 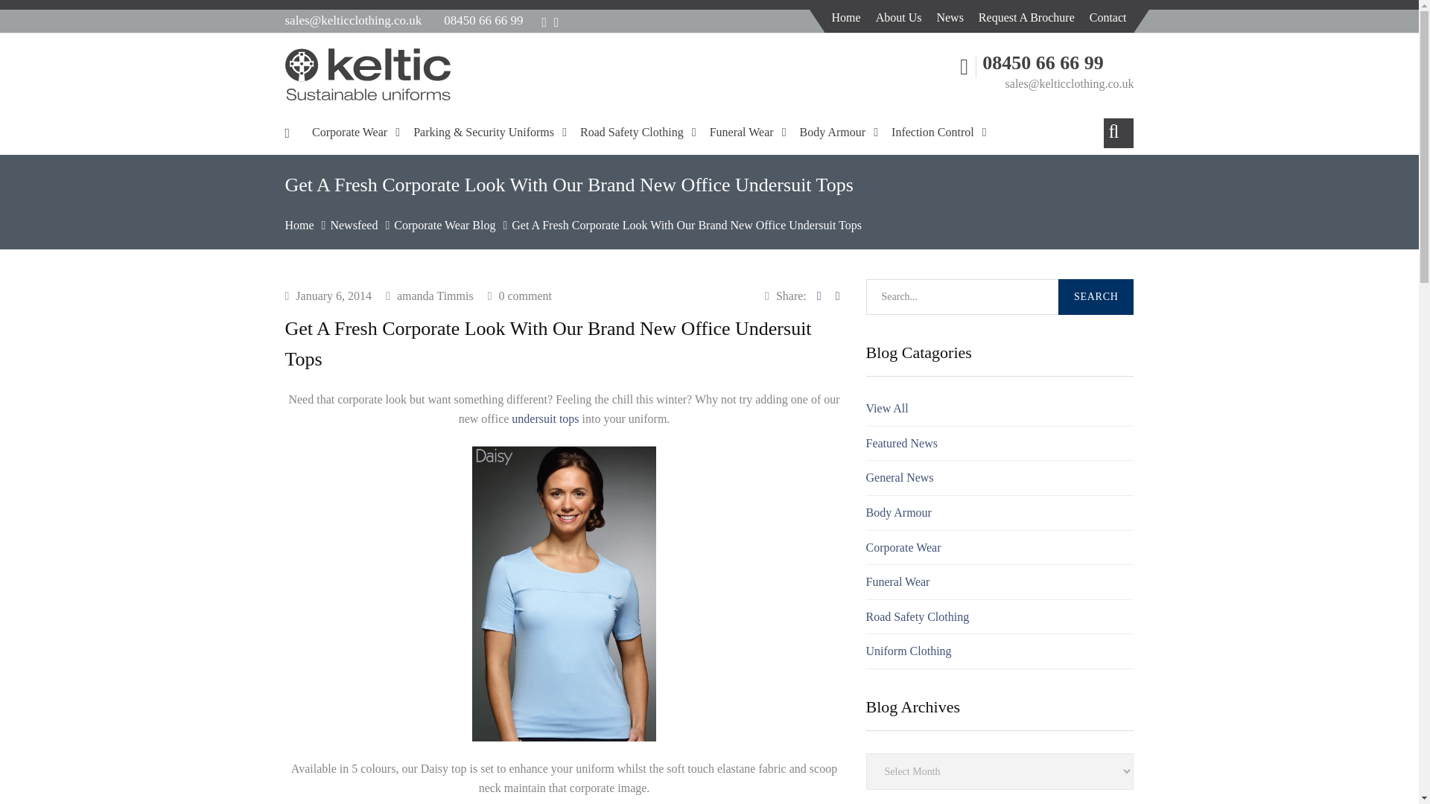 What do you see at coordinates (846, 18) in the screenshot?
I see `Home` at bounding box center [846, 18].